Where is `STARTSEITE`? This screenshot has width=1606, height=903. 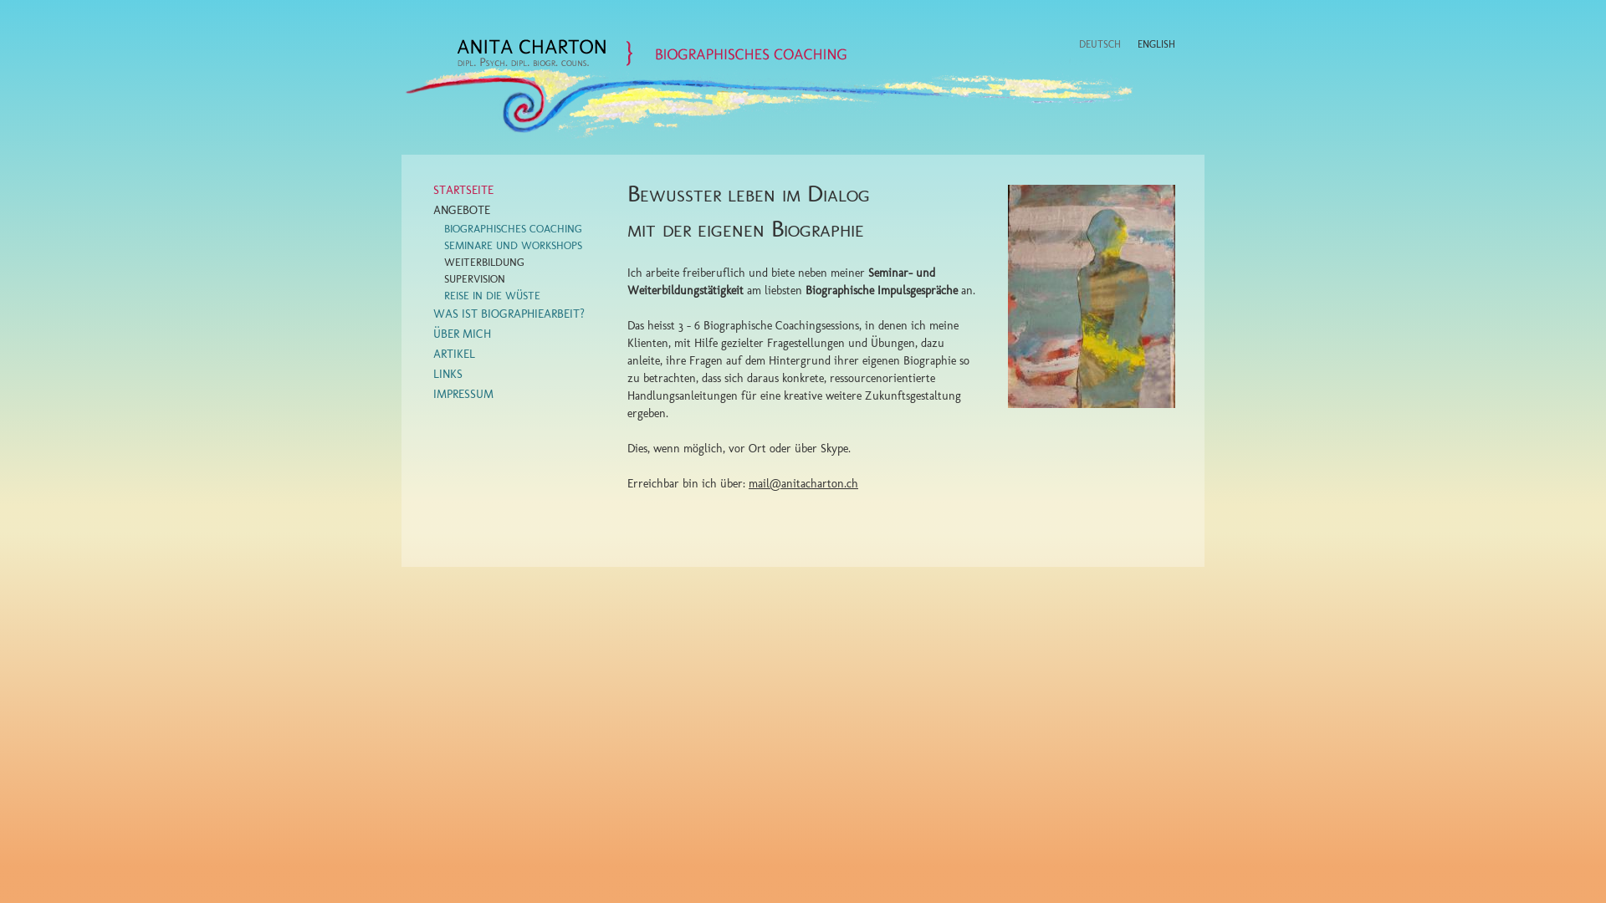
STARTSEITE is located at coordinates (463, 191).